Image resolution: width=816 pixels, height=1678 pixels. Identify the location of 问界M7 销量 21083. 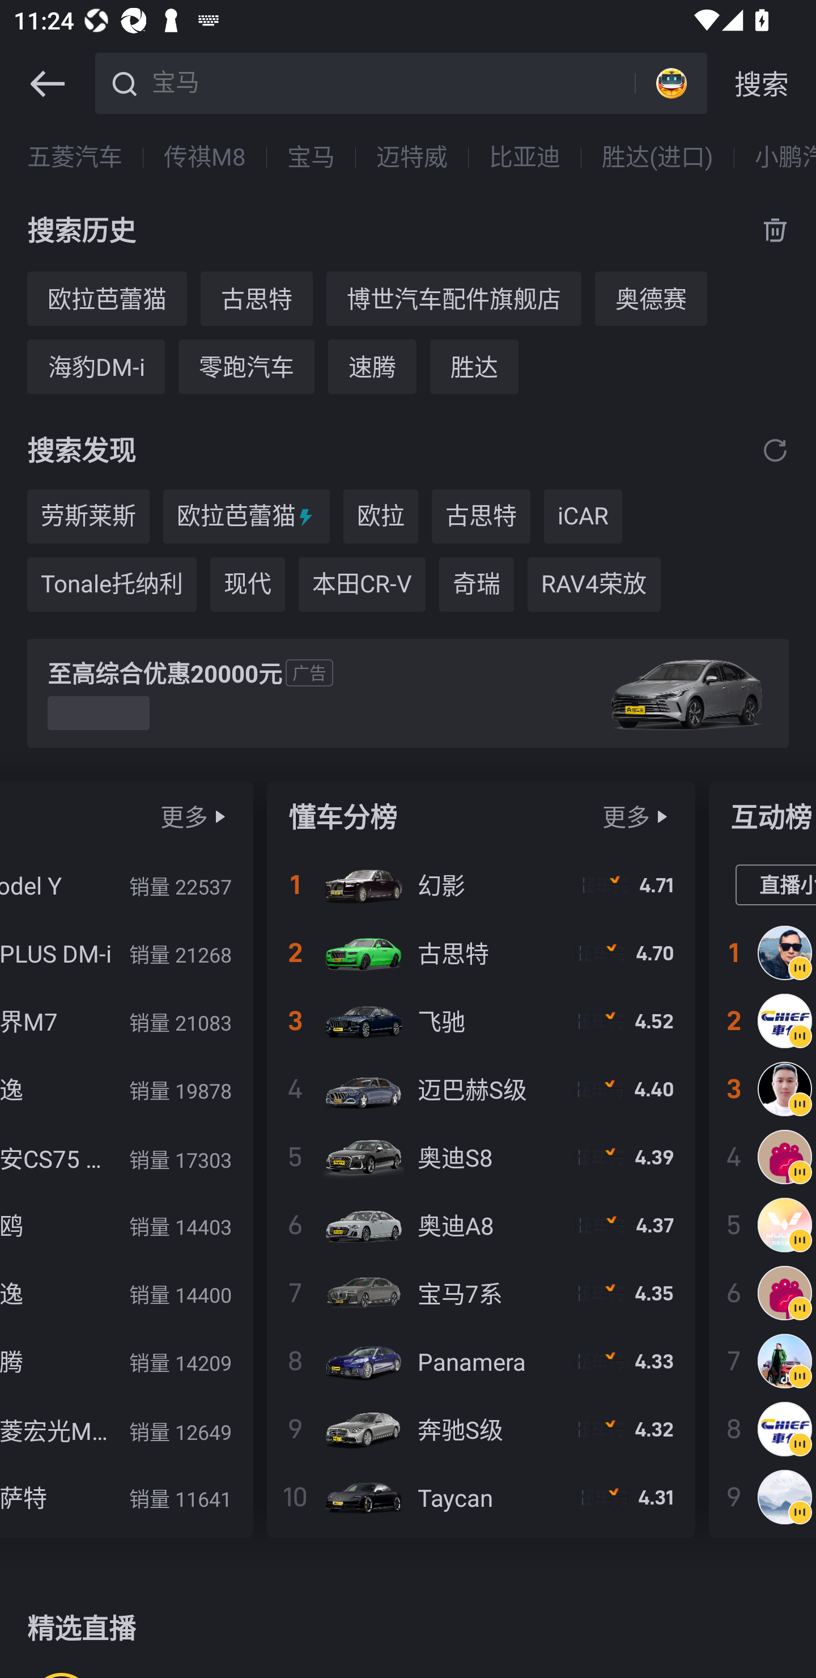
(126, 1020).